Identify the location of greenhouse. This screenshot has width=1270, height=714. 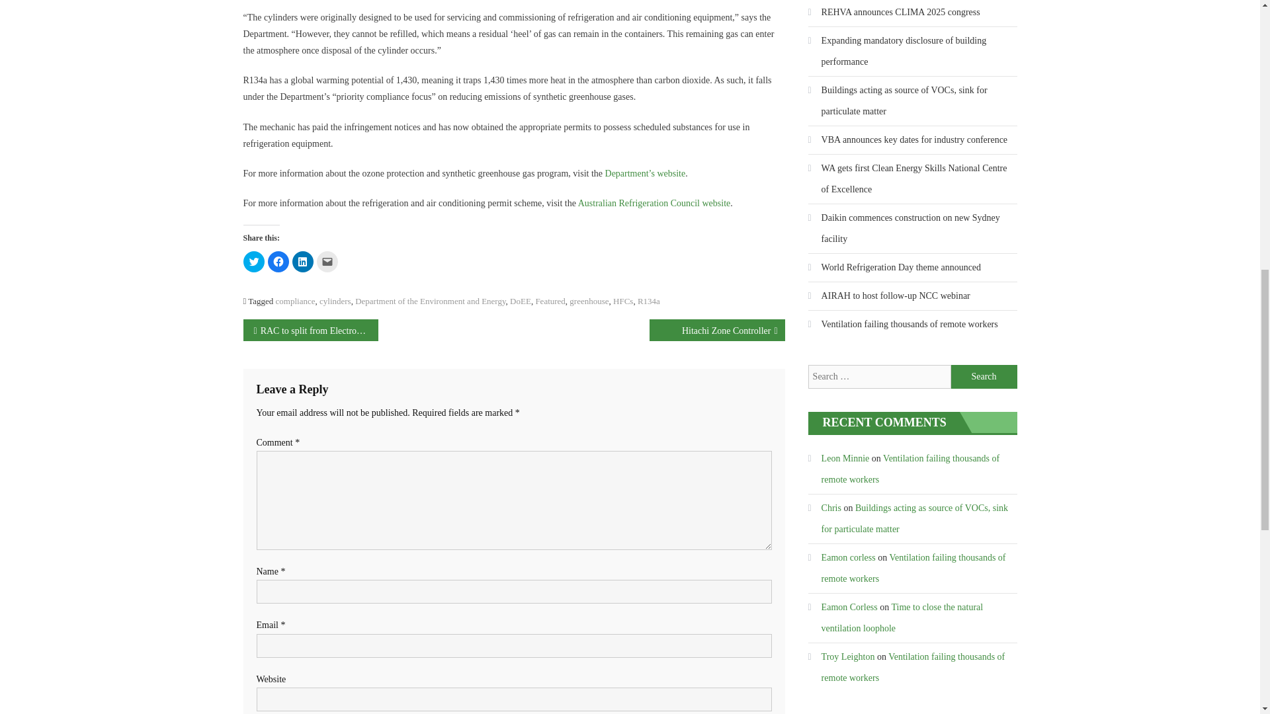
(589, 301).